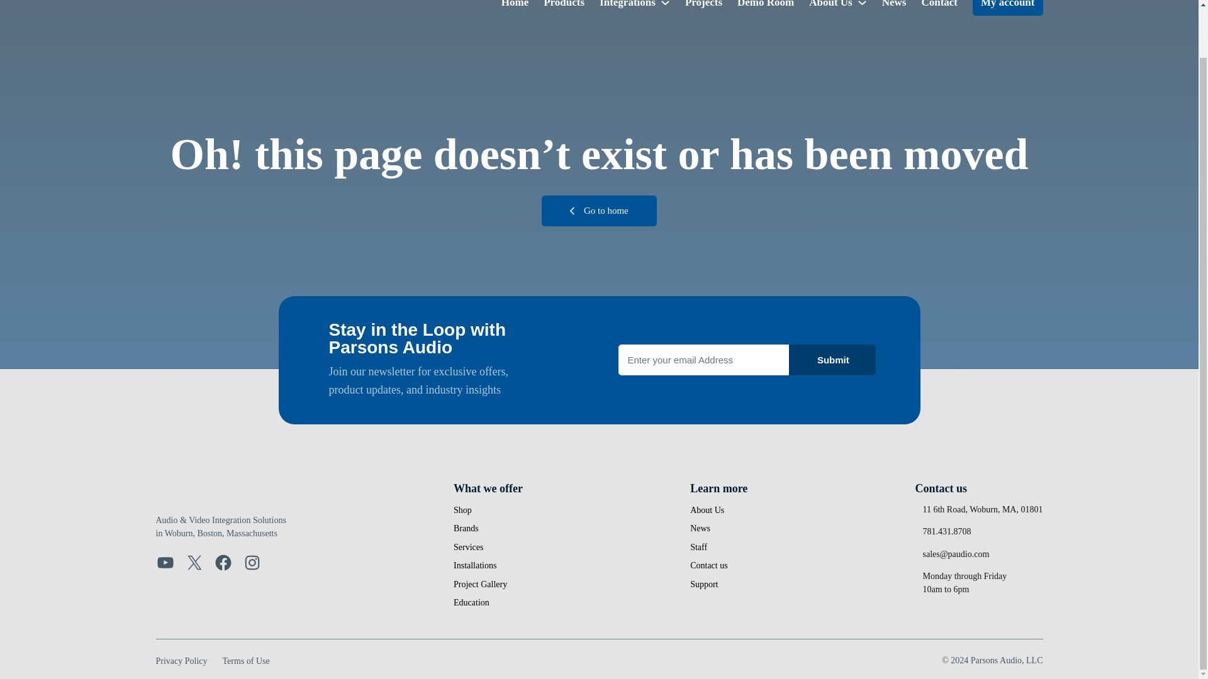 Image resolution: width=1208 pixels, height=679 pixels. What do you see at coordinates (599, 211) in the screenshot?
I see `Go to home` at bounding box center [599, 211].